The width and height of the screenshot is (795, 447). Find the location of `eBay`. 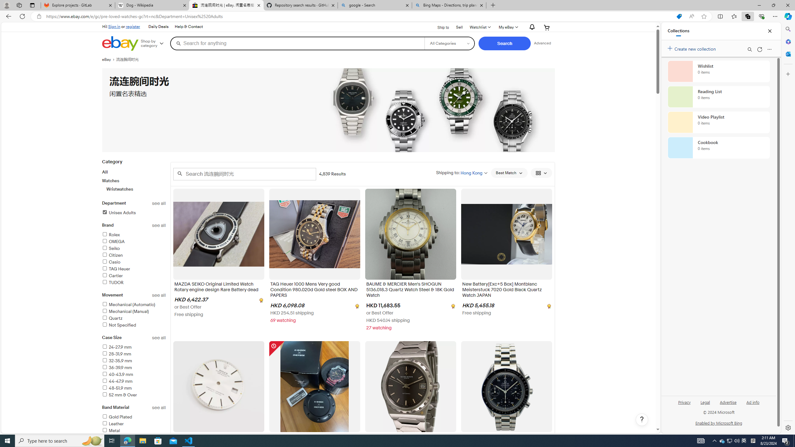

eBay is located at coordinates (109, 59).